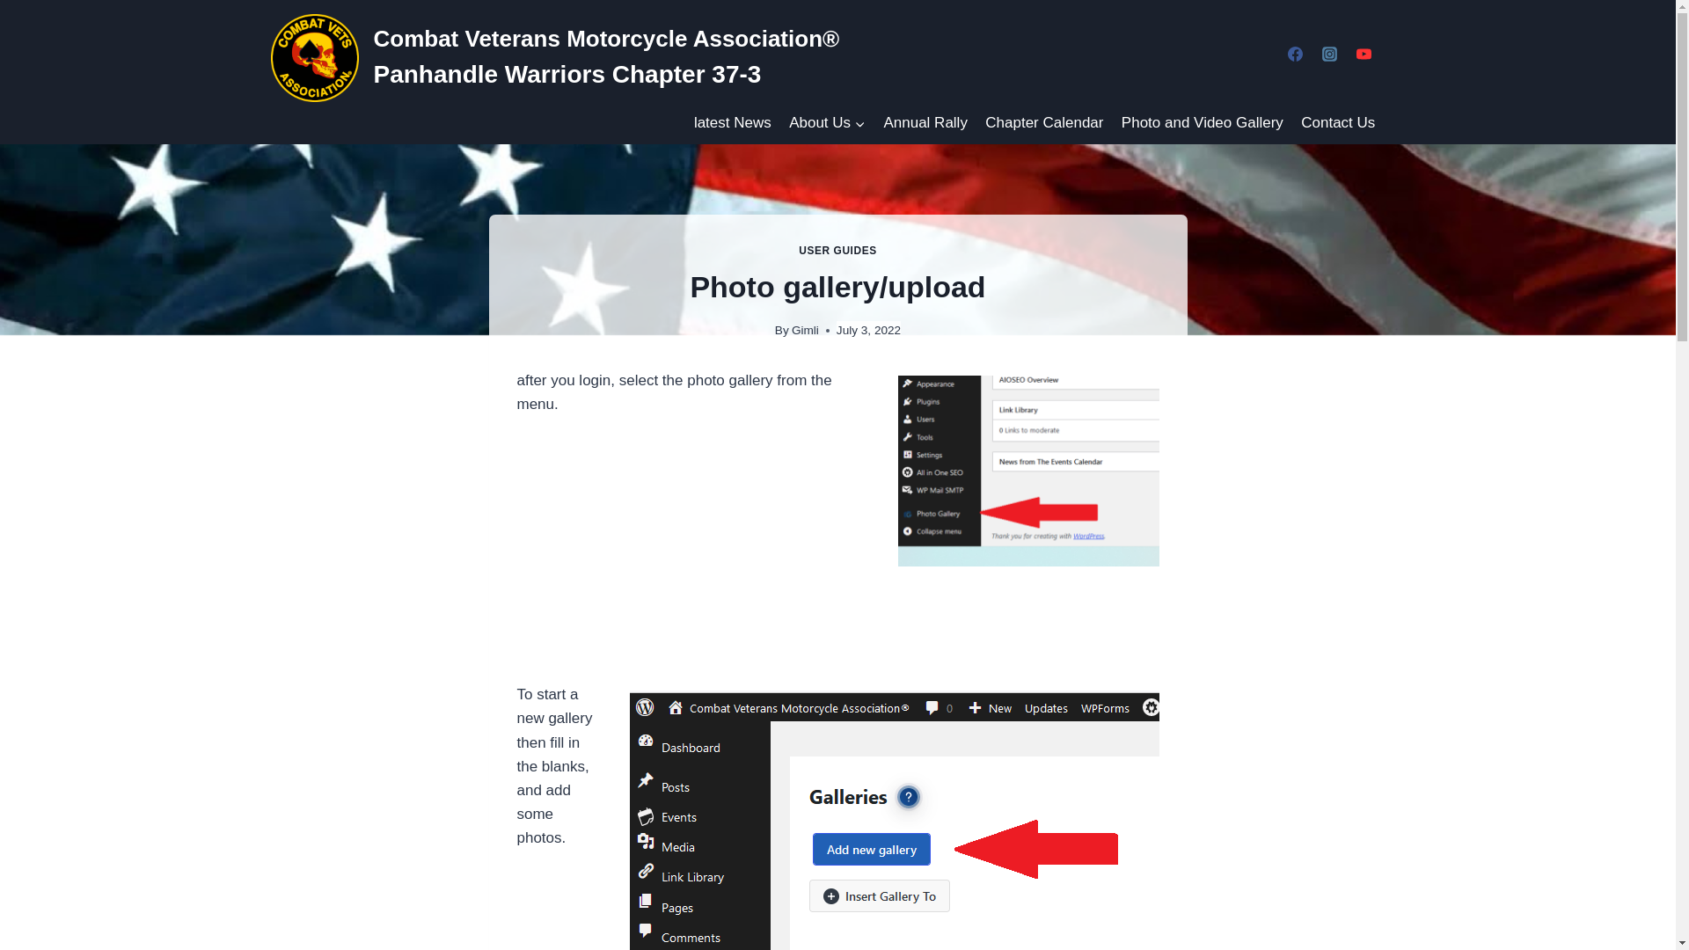 This screenshot has width=1689, height=950. Describe the element at coordinates (1044, 123) in the screenshot. I see `Chapter Calendar` at that location.